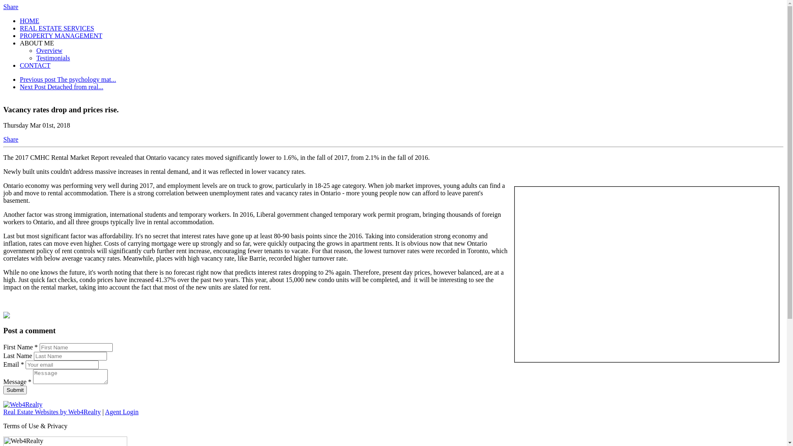 Image resolution: width=793 pixels, height=446 pixels. I want to click on Testimonials, so click(53, 58).